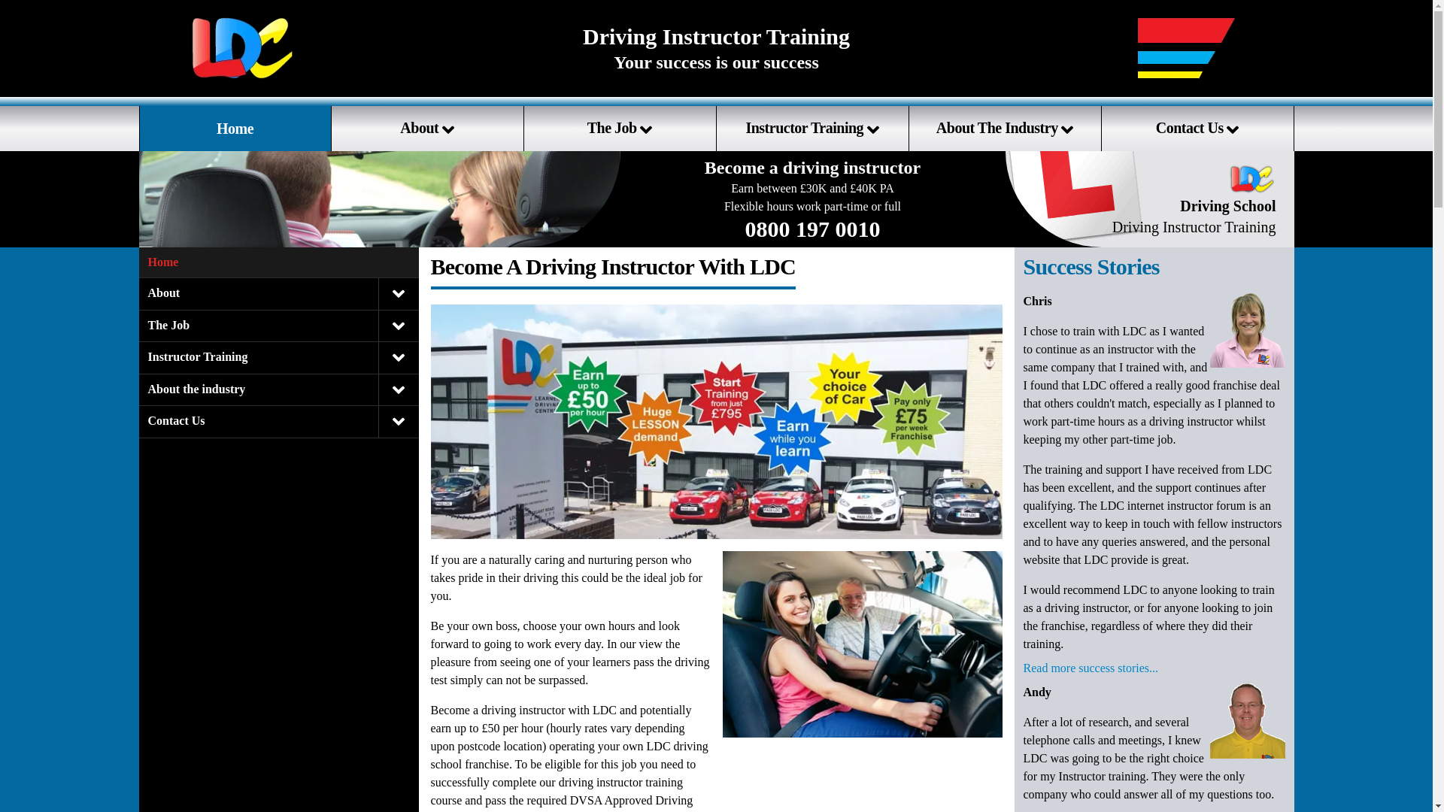 The width and height of the screenshot is (1444, 812). Describe the element at coordinates (1190, 48) in the screenshot. I see `LDC Stripes` at that location.